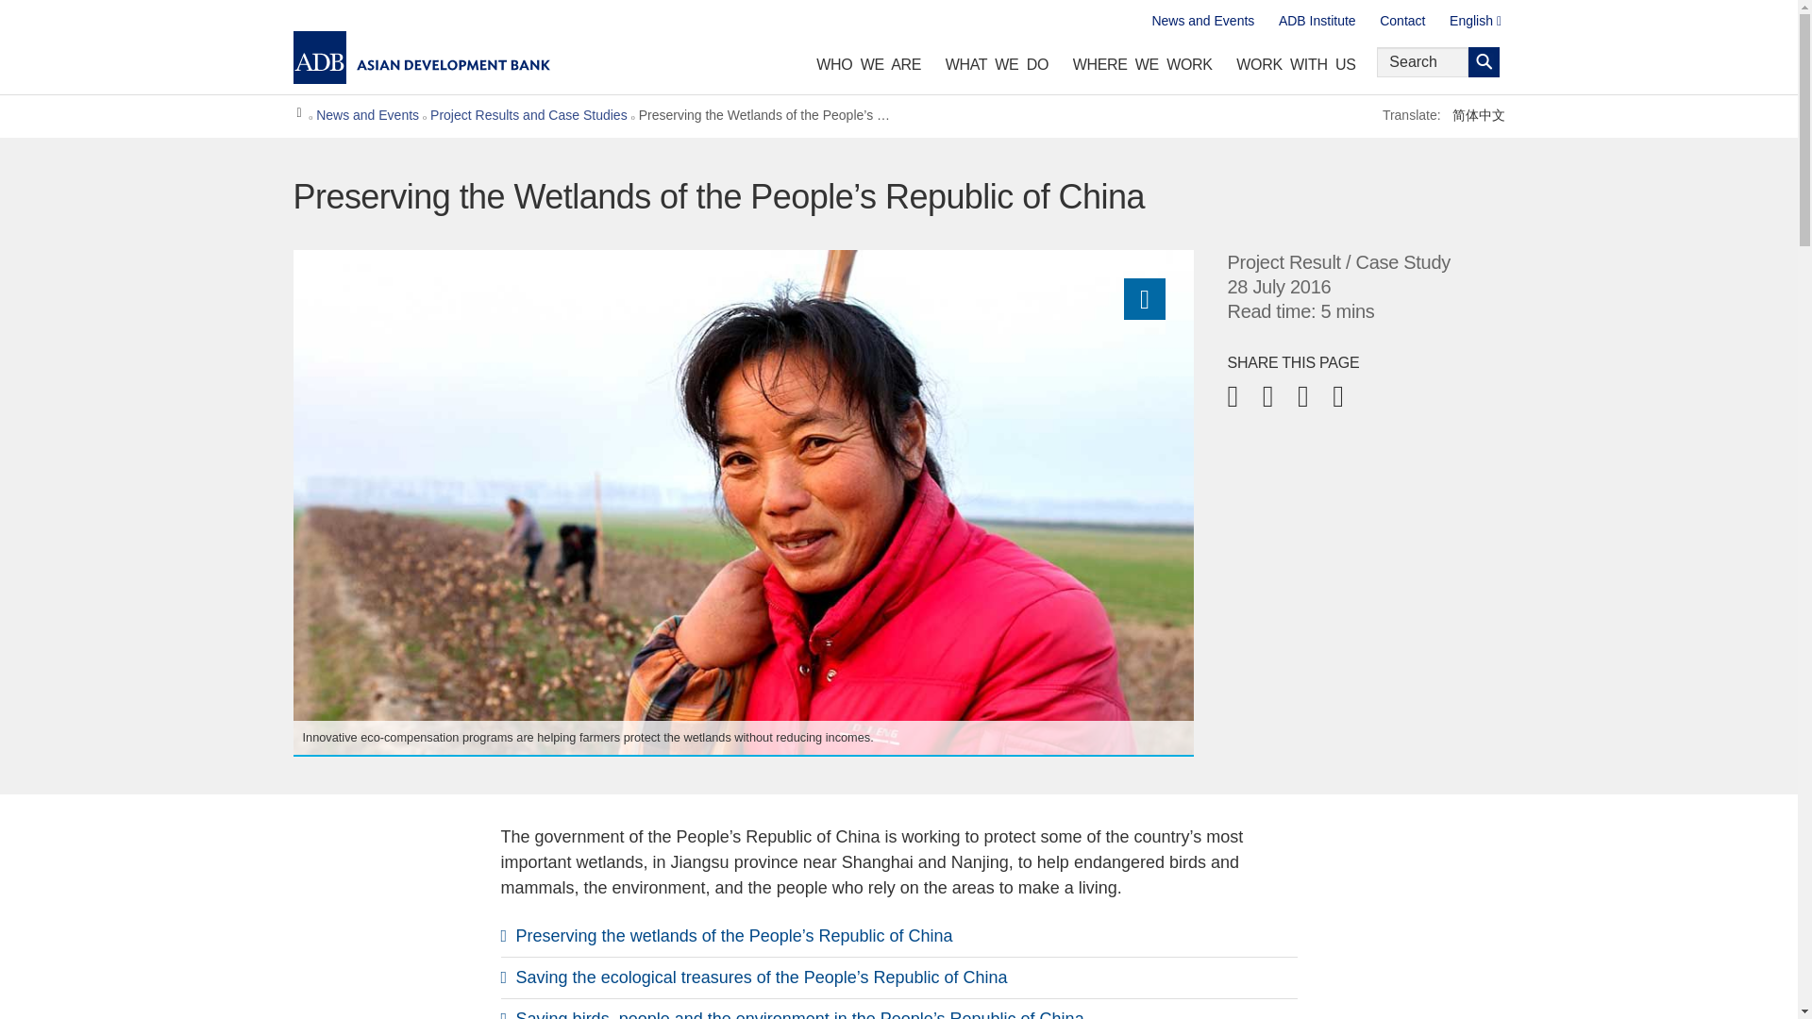 This screenshot has width=1812, height=1019. Describe the element at coordinates (1296, 69) in the screenshot. I see `WORK  WITH  US` at that location.